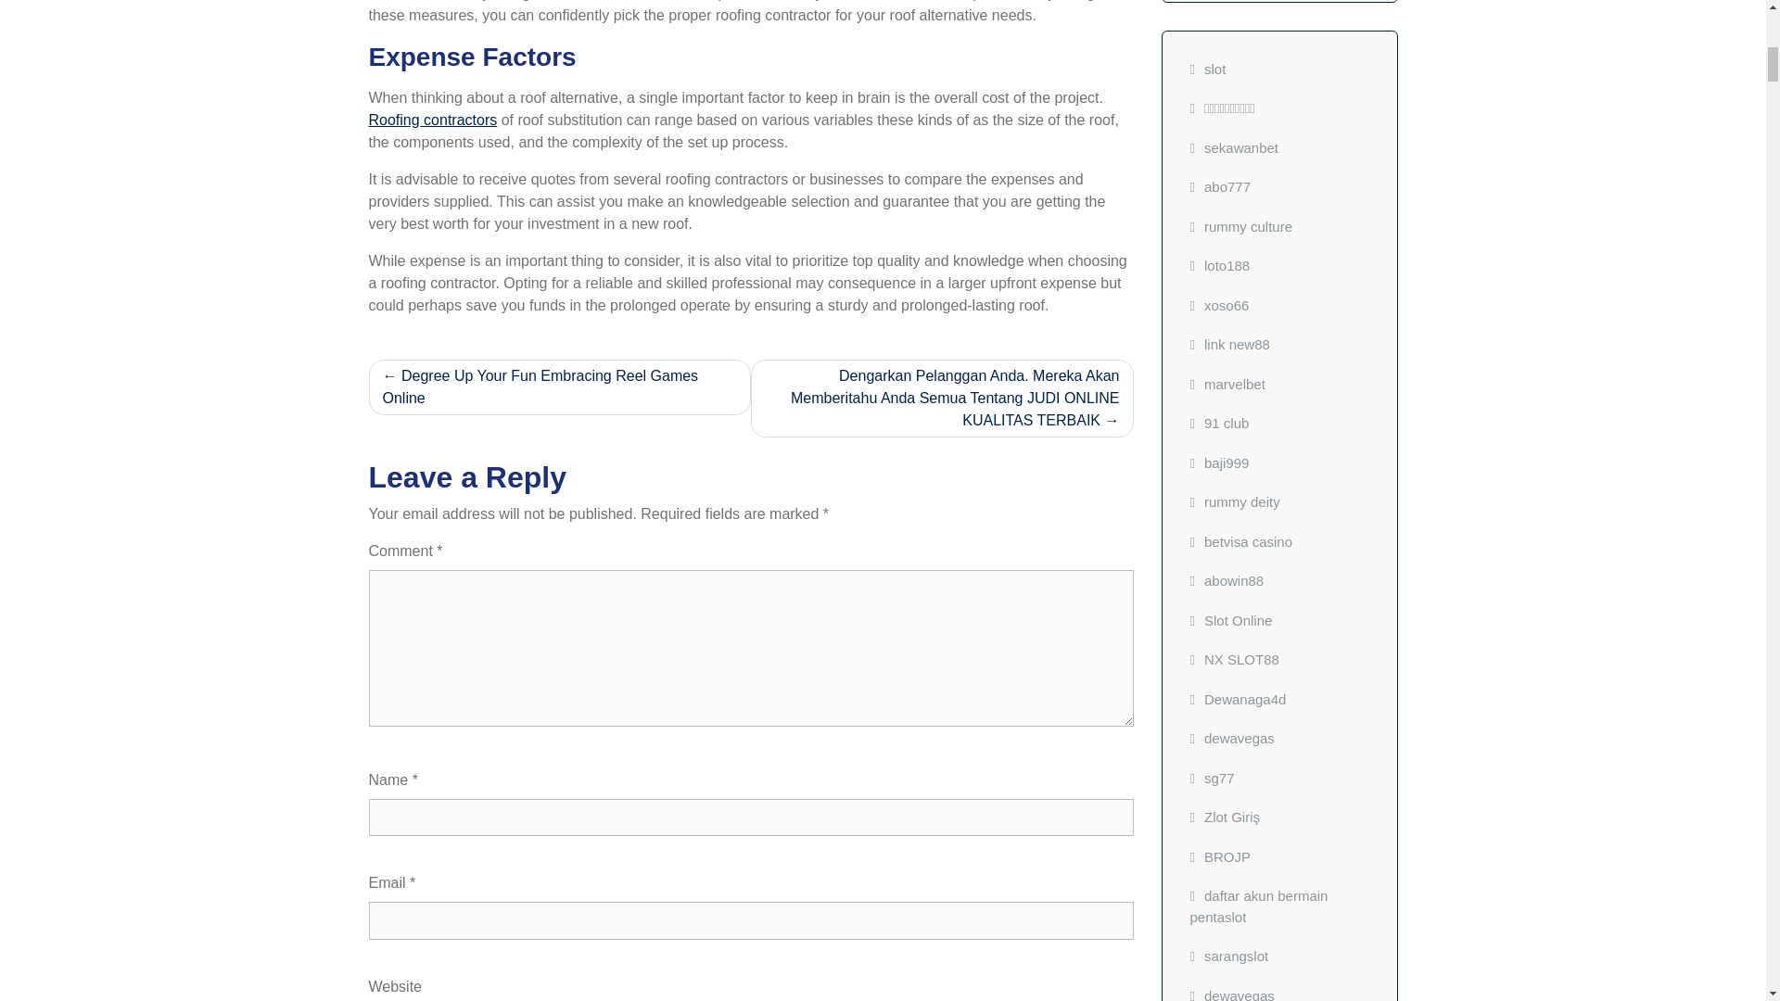 This screenshot has width=1780, height=1001. I want to click on Degree Up Your Fun Embracing Reel Games Online, so click(560, 387).